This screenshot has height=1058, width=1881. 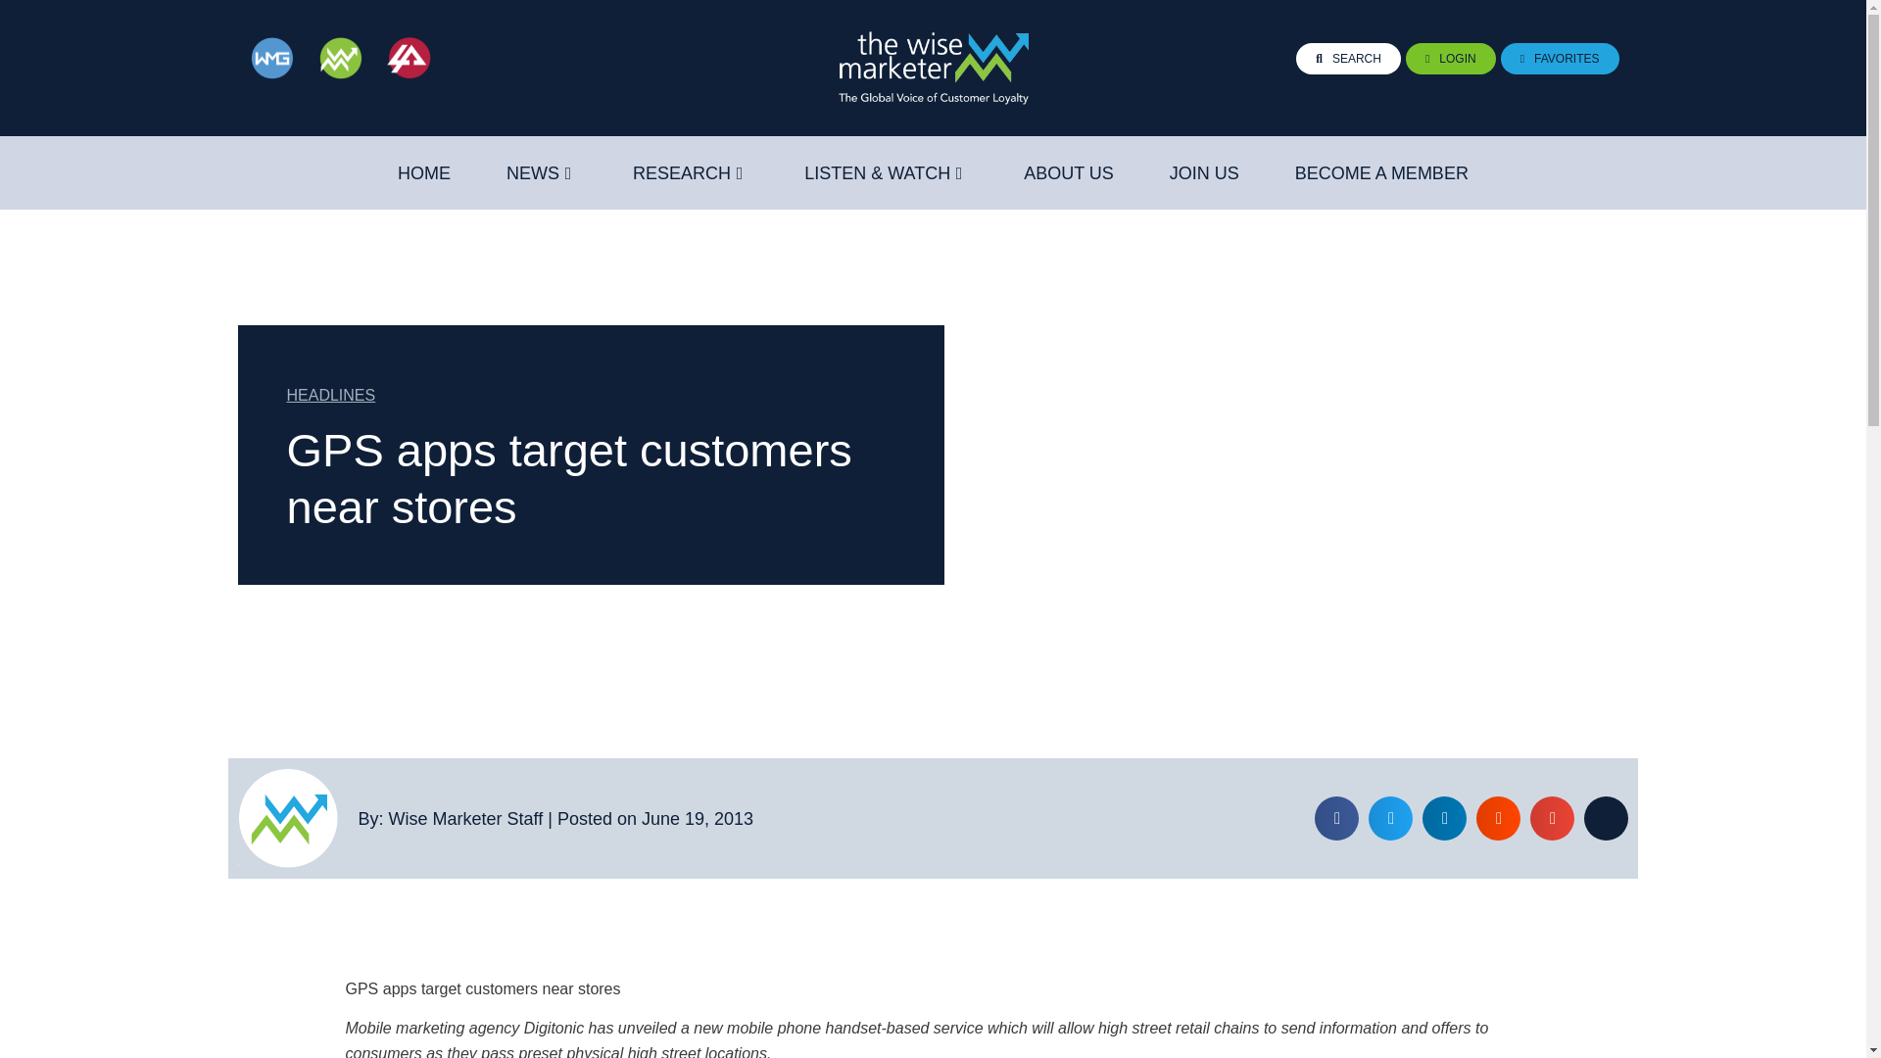 What do you see at coordinates (1068, 173) in the screenshot?
I see `ABOUT US` at bounding box center [1068, 173].